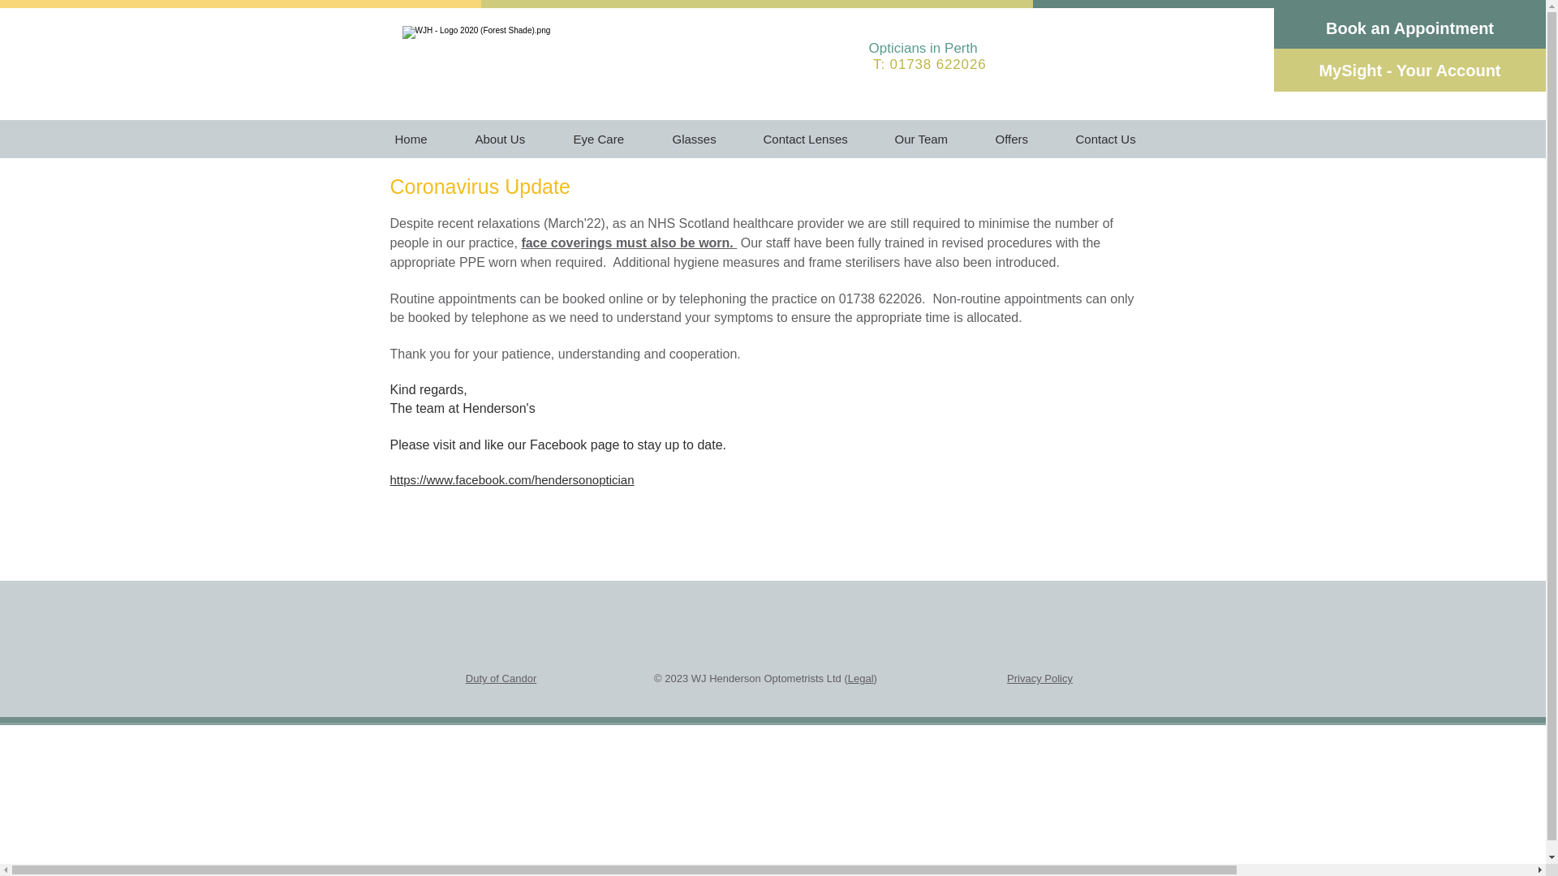 The image size is (1558, 876). Describe the element at coordinates (1116, 139) in the screenshot. I see `Contact Us` at that location.